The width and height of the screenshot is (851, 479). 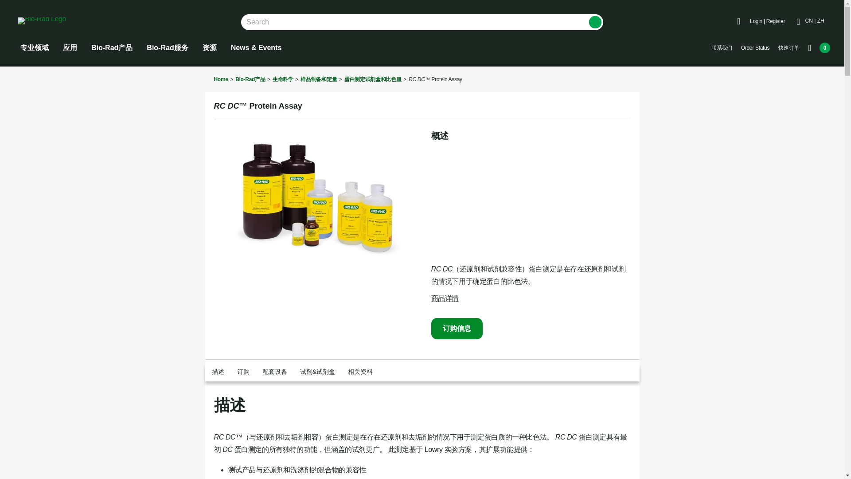 What do you see at coordinates (54, 20) in the screenshot?
I see `Bio-Rad` at bounding box center [54, 20].